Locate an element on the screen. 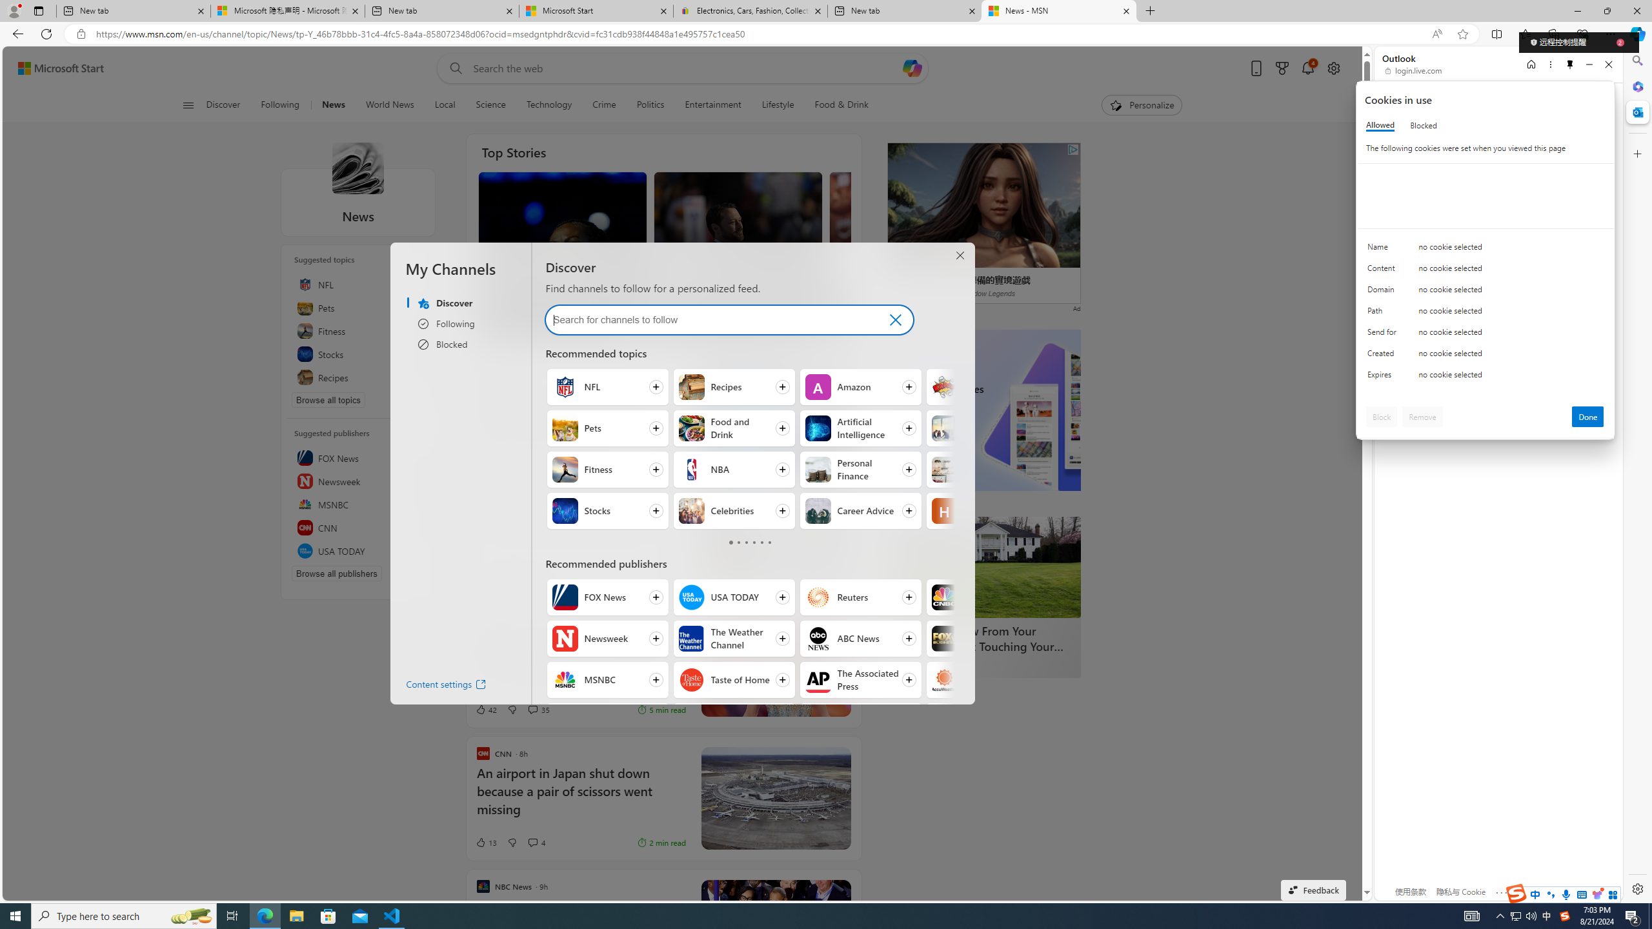  See more is located at coordinates (841, 889).